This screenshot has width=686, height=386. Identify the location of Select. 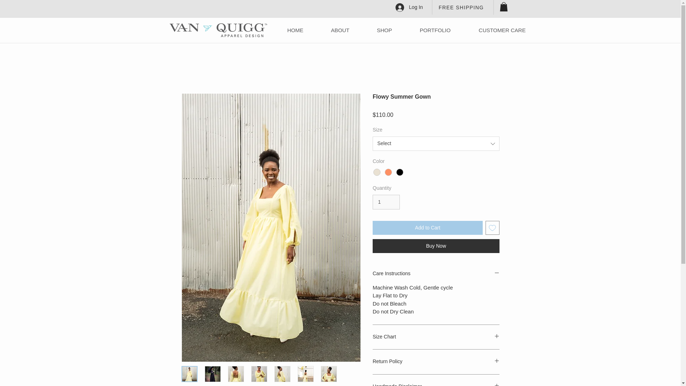
(436, 144).